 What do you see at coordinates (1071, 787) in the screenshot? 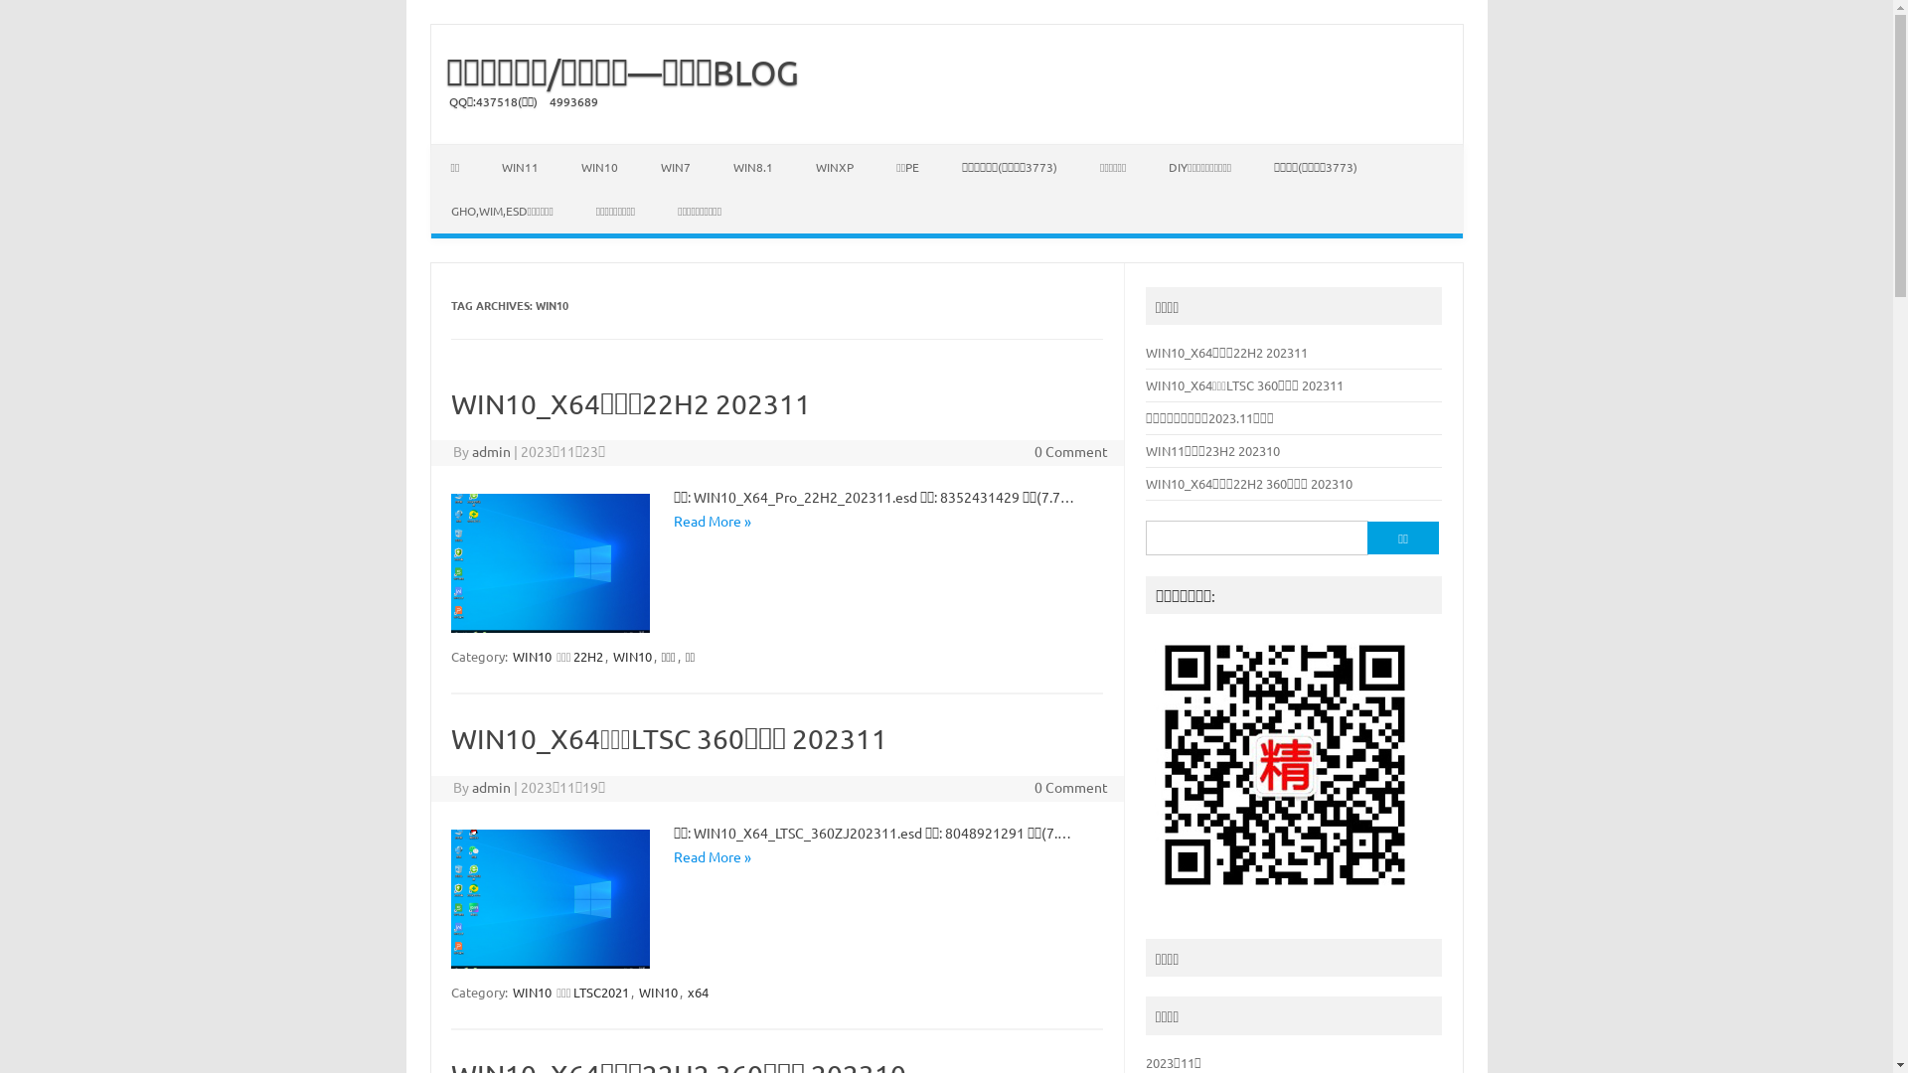
I see `0 Comment` at bounding box center [1071, 787].